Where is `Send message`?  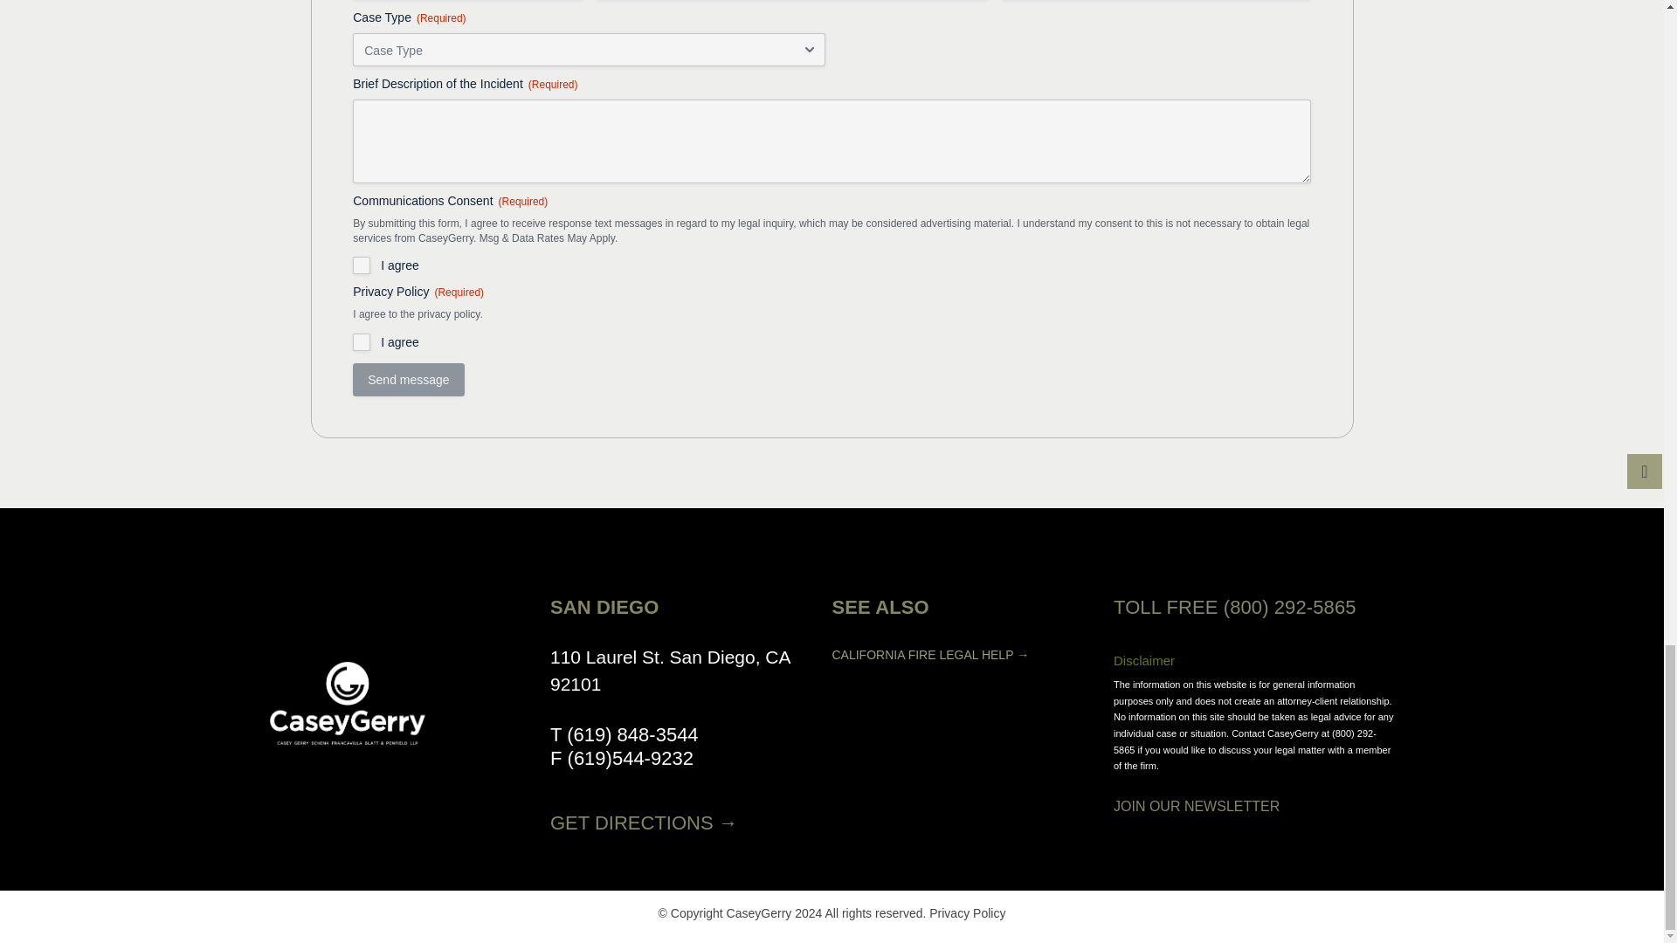
Send message is located at coordinates (408, 379).